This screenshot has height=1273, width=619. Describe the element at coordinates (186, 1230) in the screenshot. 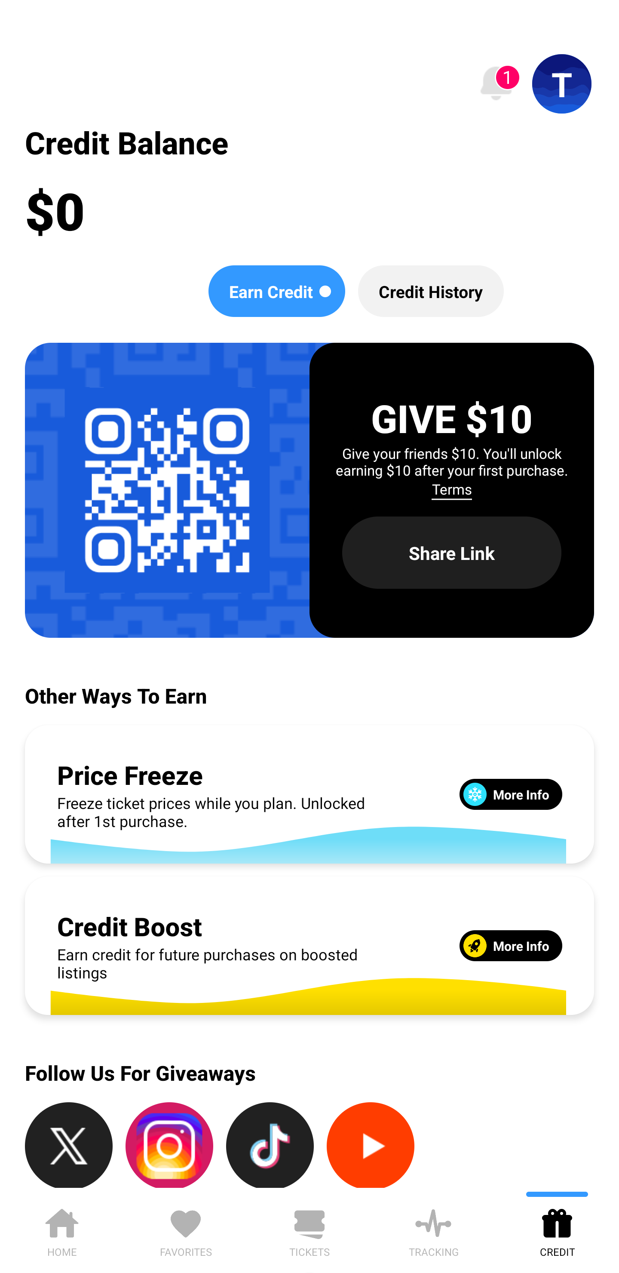

I see `FAVORITES` at that location.